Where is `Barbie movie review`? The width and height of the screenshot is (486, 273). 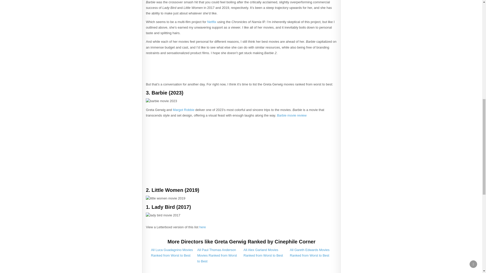
Barbie movie review is located at coordinates (292, 115).